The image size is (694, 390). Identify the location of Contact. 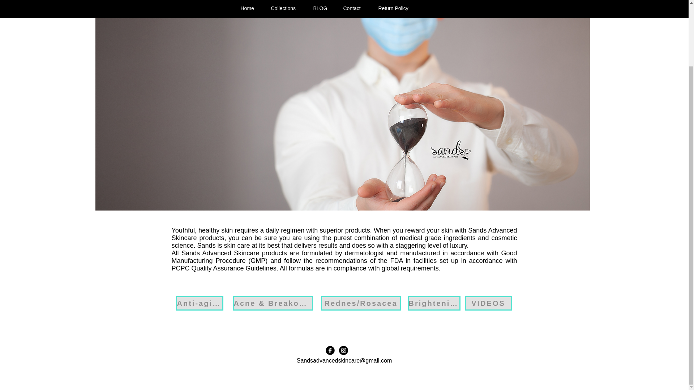
(351, 8).